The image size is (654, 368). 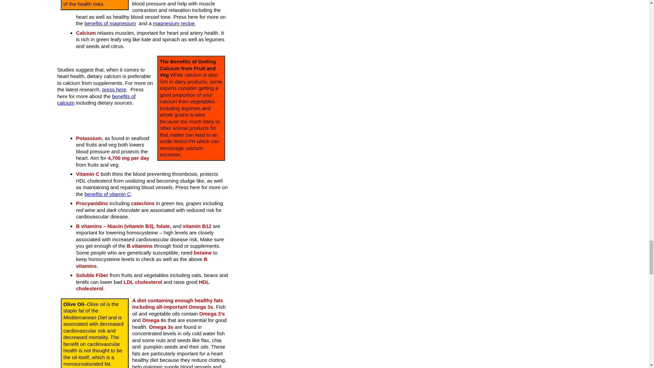 I want to click on benefits of calcium, so click(x=96, y=99).